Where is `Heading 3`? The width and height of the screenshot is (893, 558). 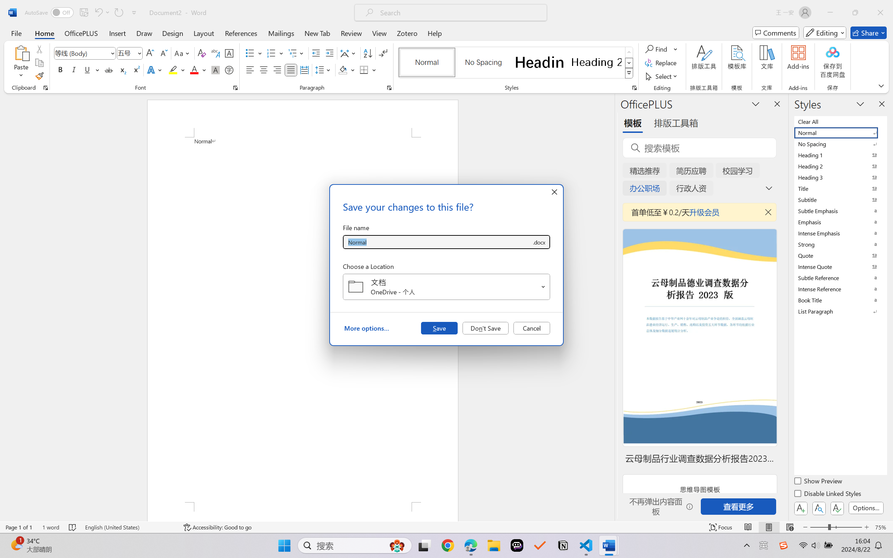
Heading 3 is located at coordinates (840, 177).